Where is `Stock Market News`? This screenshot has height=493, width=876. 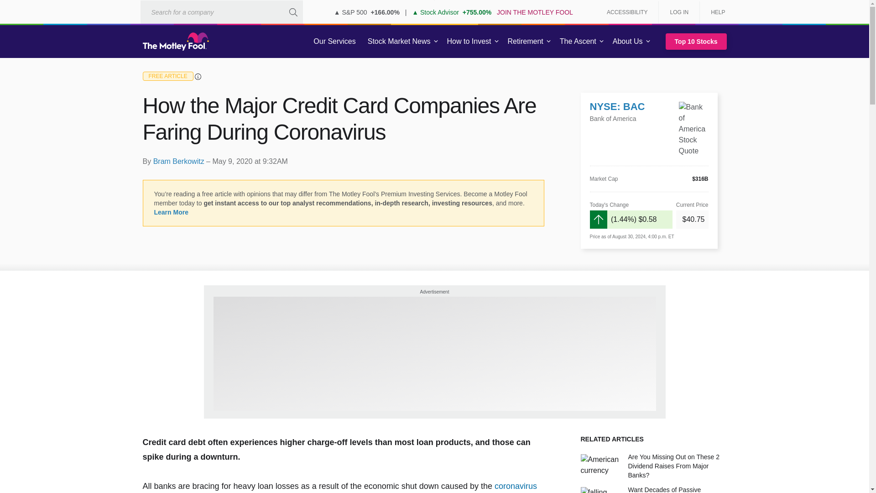
Stock Market News is located at coordinates (399, 42).